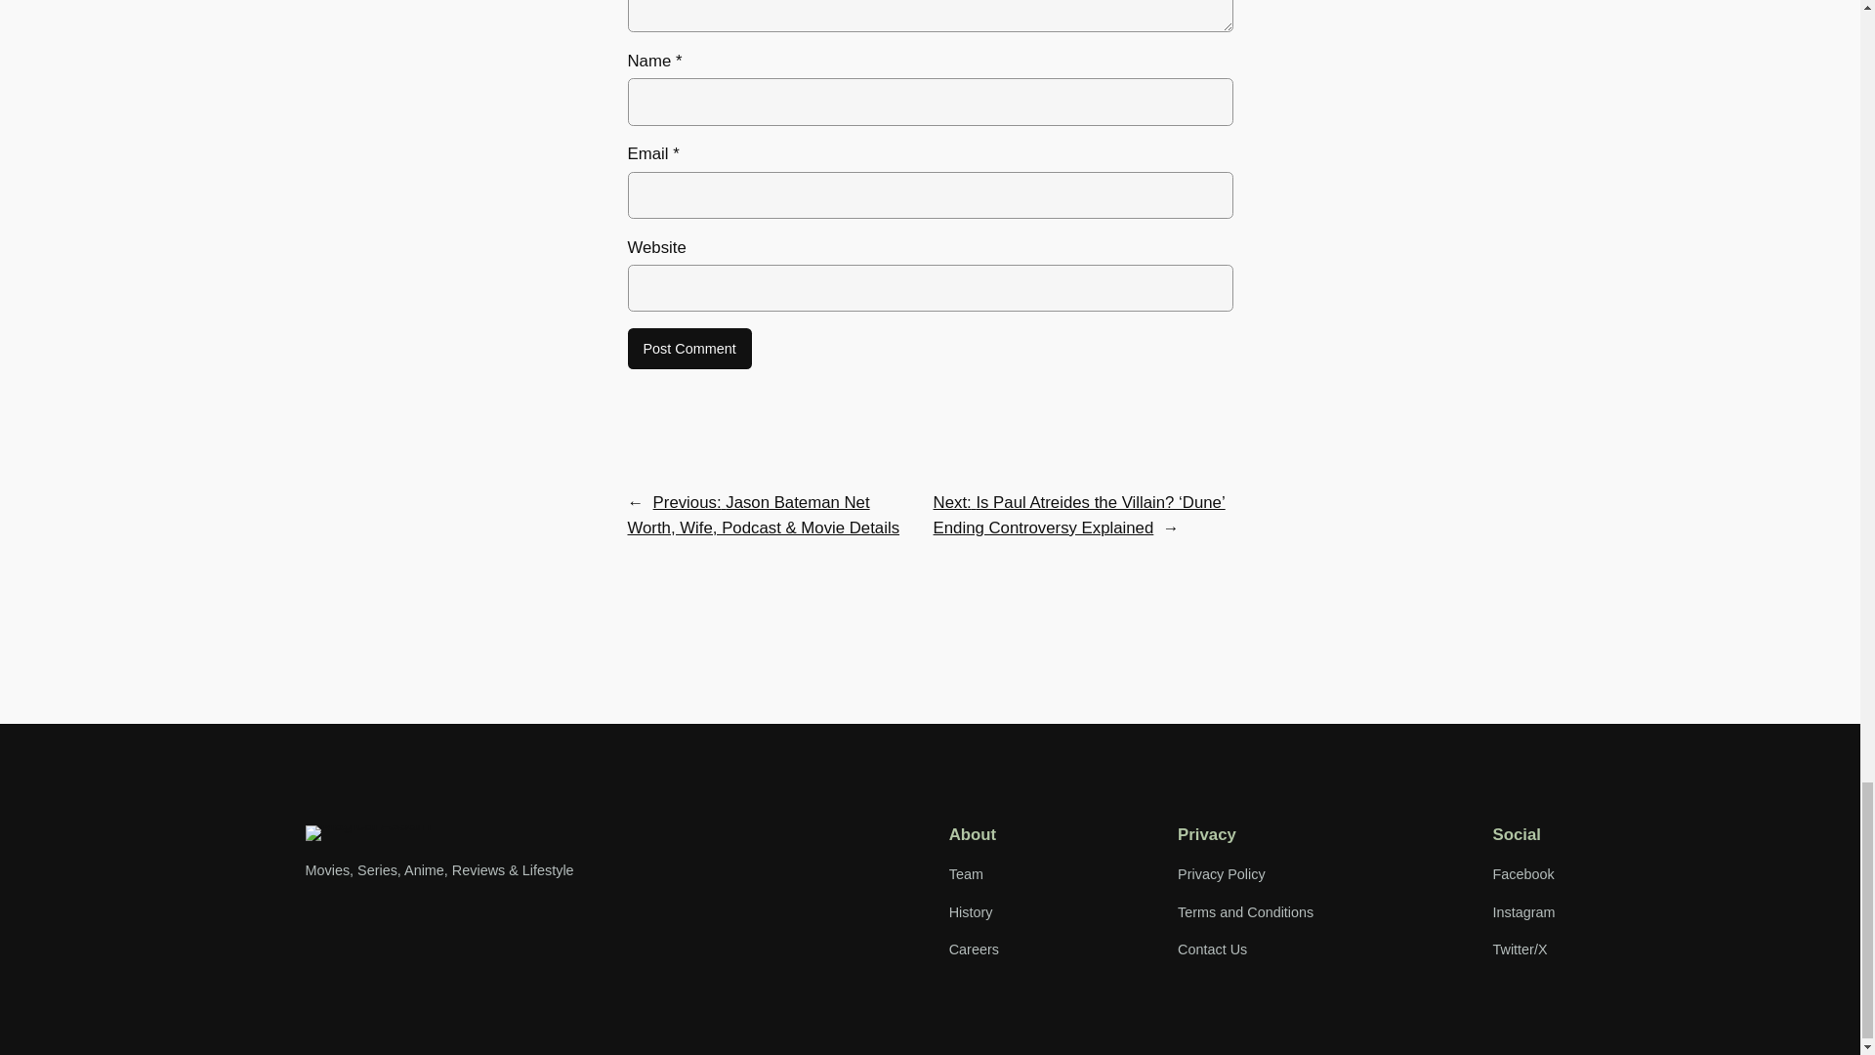  What do you see at coordinates (971, 912) in the screenshot?
I see `History` at bounding box center [971, 912].